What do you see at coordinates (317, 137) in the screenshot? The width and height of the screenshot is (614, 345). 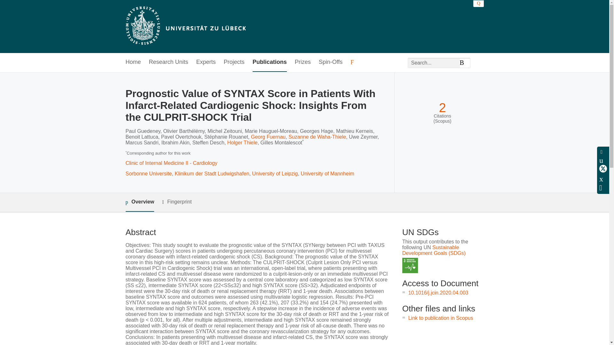 I see `Suzanne de Waha-Thiele` at bounding box center [317, 137].